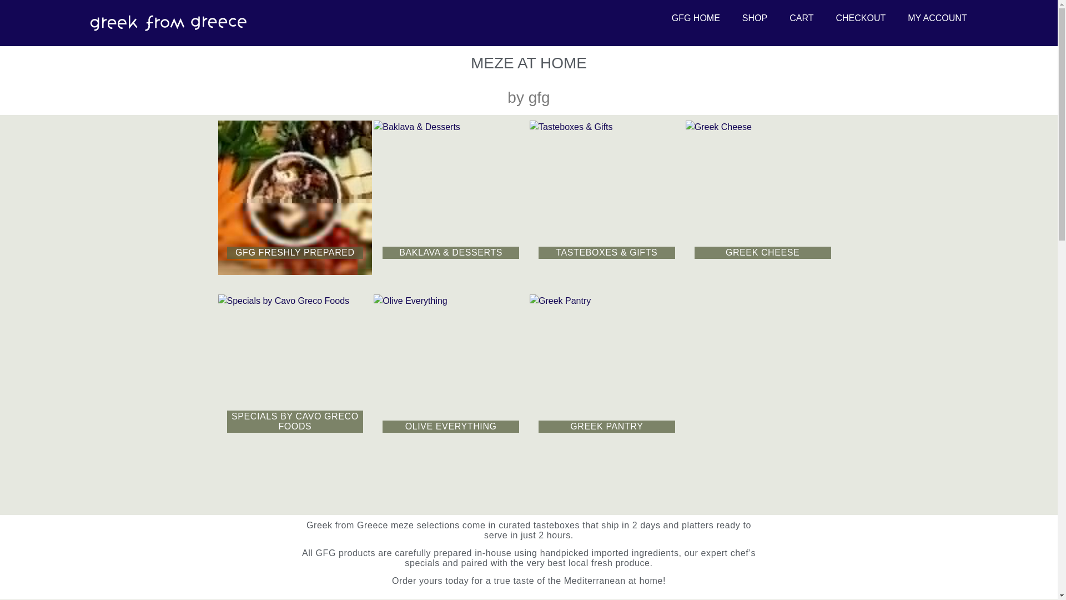 Image resolution: width=1066 pixels, height=600 pixels. I want to click on SPECIALS BY CAVO GRECO FOODS, so click(294, 371).